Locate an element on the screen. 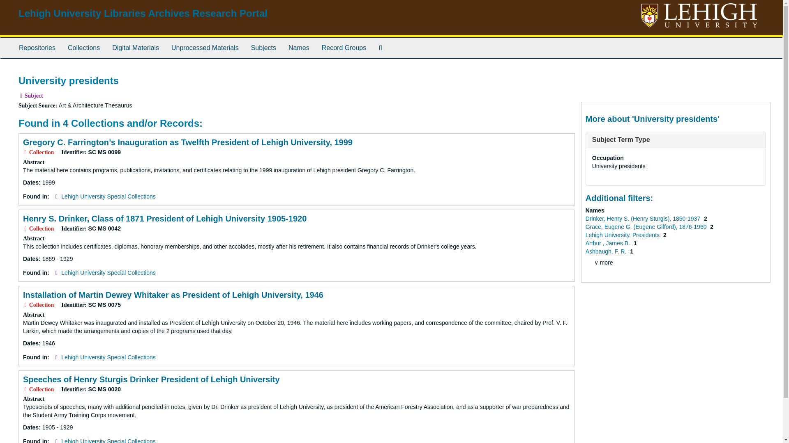 Image resolution: width=789 pixels, height=443 pixels. Record Groups is located at coordinates (344, 48).